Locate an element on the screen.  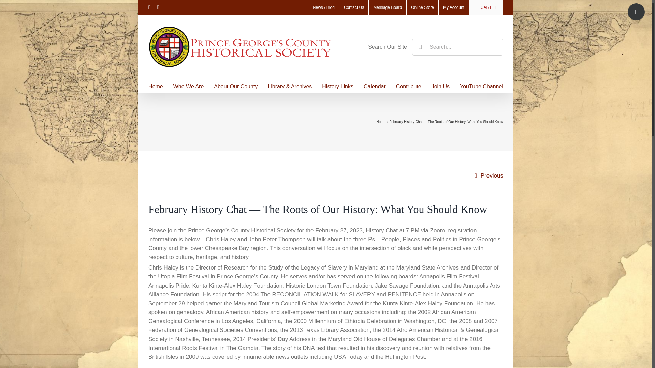
CART is located at coordinates (486, 7).